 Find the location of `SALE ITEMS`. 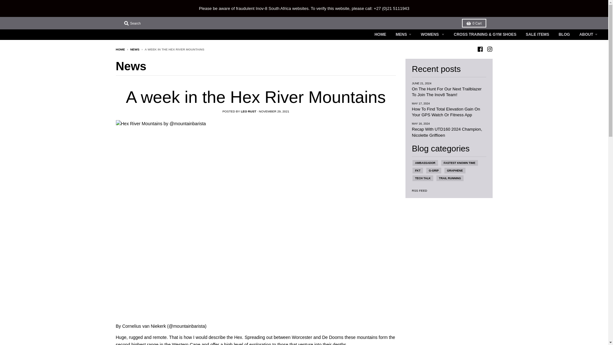

SALE ITEMS is located at coordinates (537, 34).